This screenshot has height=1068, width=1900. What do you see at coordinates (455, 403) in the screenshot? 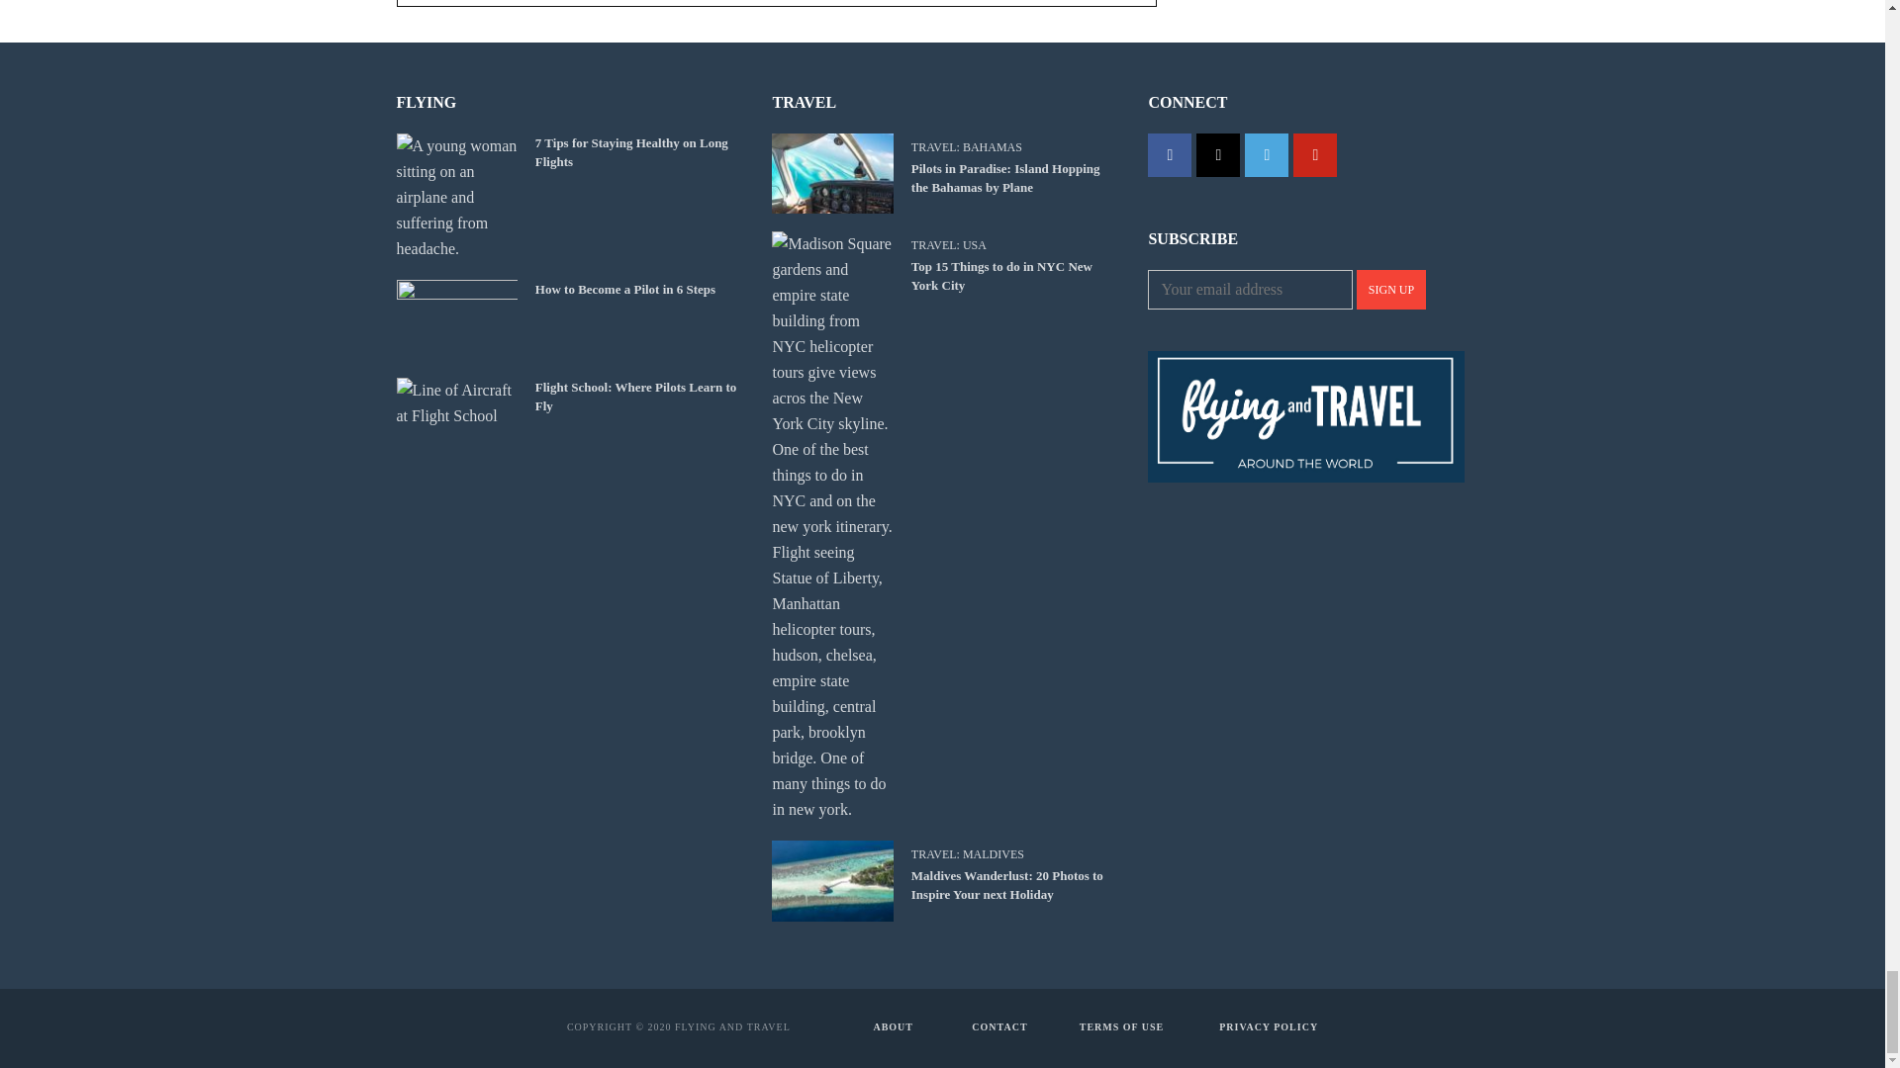
I see `Flight School: Where Pilots Learn to Fly` at bounding box center [455, 403].